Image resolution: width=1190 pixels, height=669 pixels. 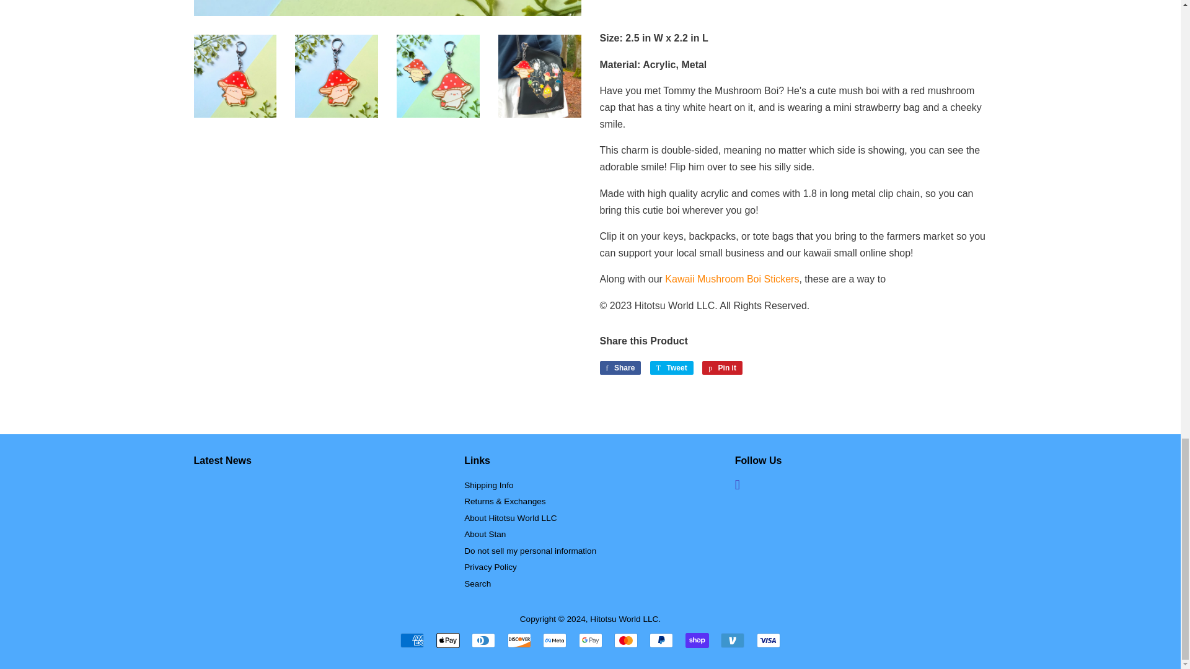 I want to click on Tweet on Twitter, so click(x=672, y=368).